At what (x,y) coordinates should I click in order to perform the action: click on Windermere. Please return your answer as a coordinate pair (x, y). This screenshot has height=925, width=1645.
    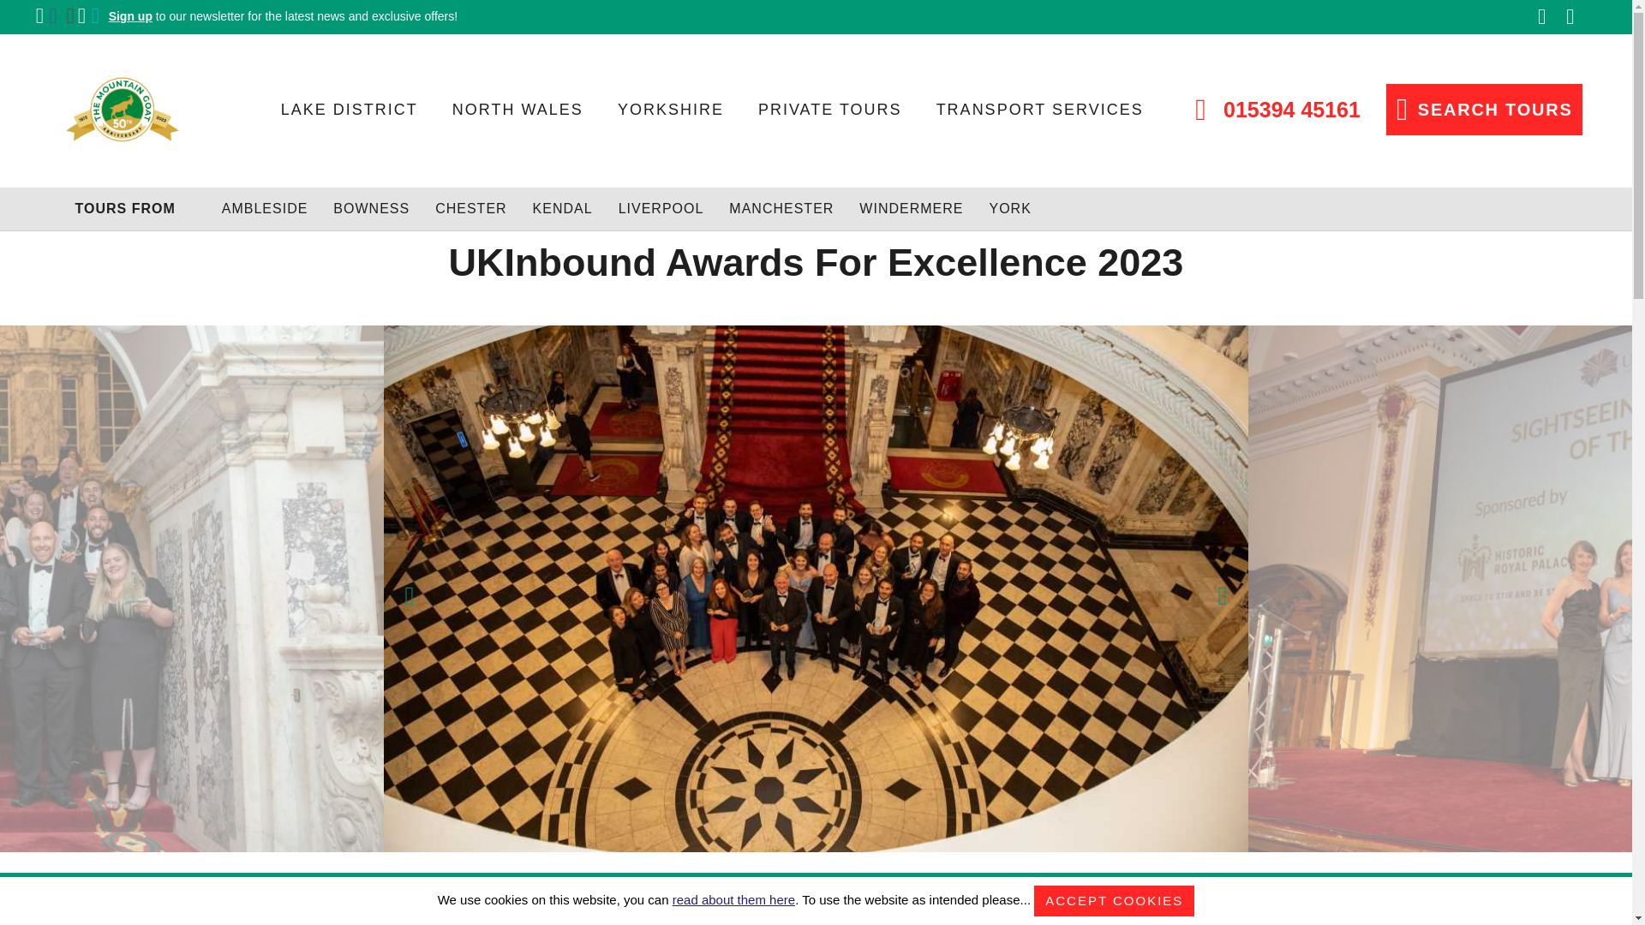
    Looking at the image, I should click on (910, 209).